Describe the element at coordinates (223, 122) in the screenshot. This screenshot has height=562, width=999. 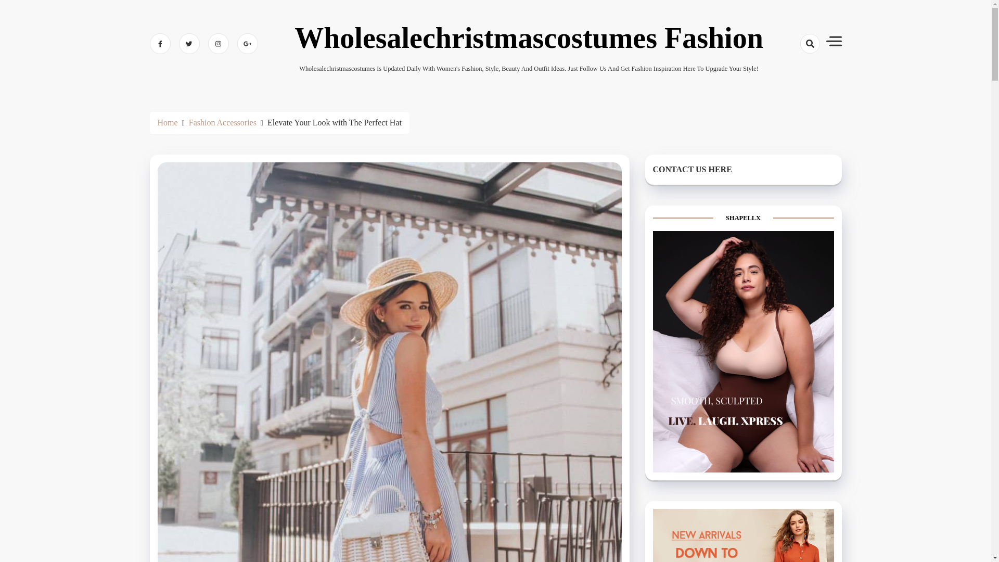
I see `Fashion Accessories` at that location.